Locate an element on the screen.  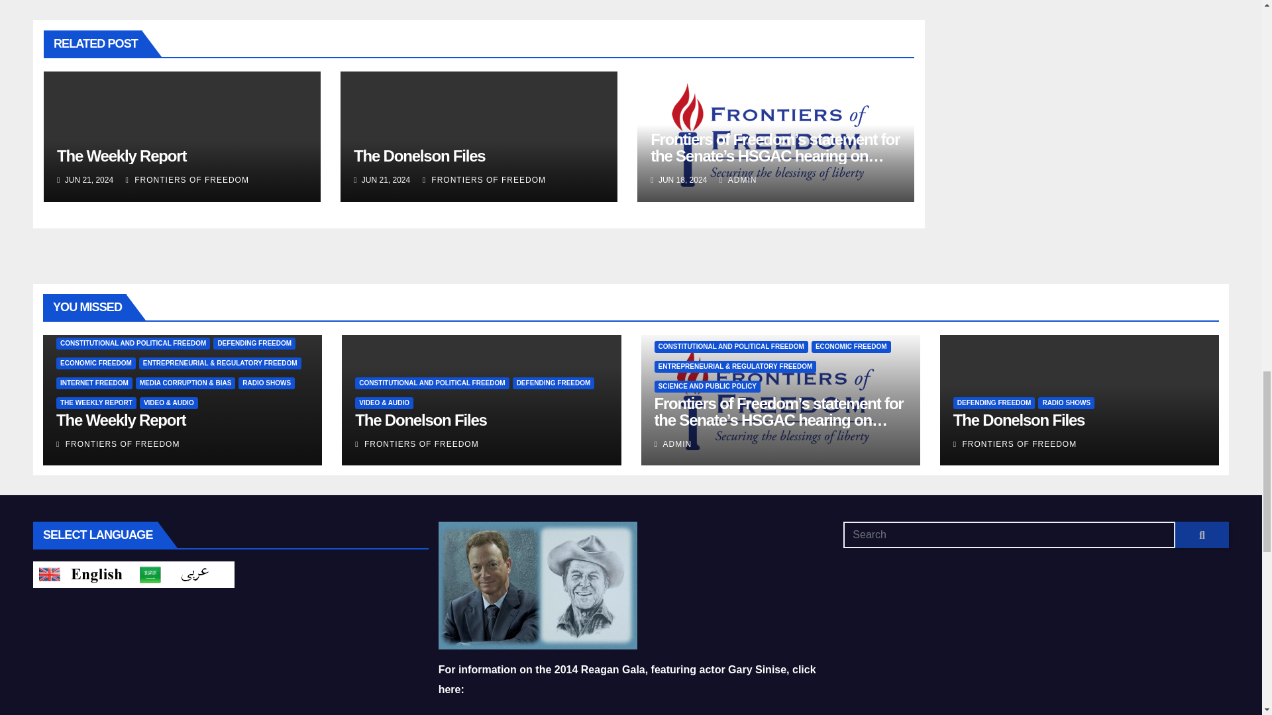
The Weekly Report is located at coordinates (121, 156).